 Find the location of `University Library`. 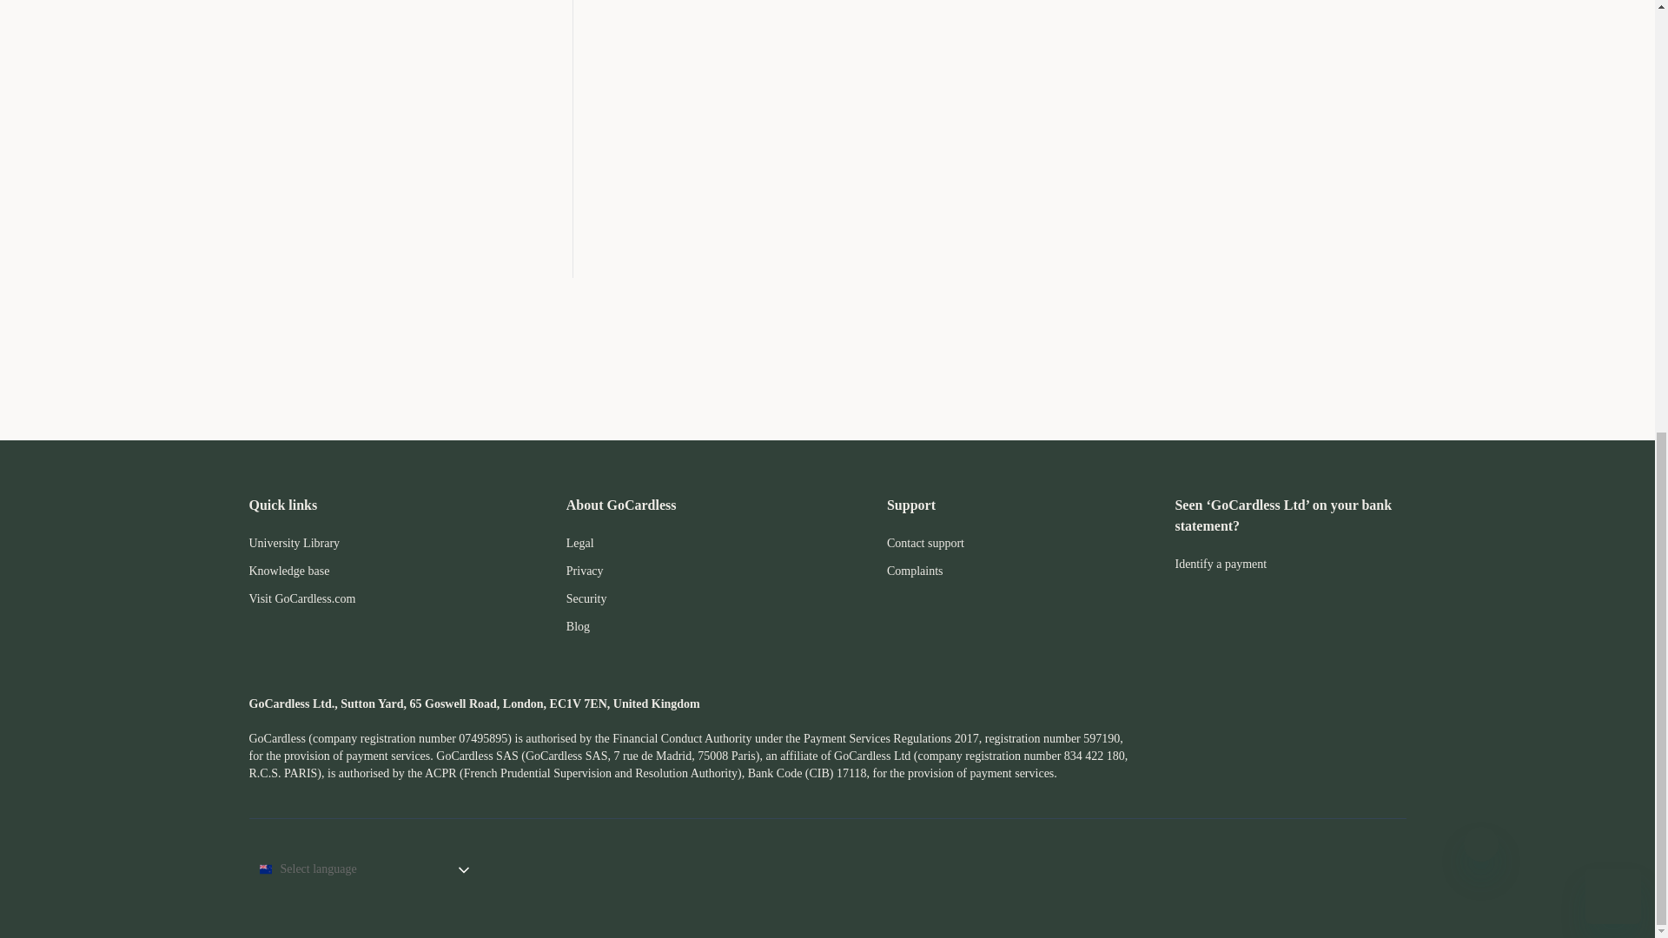

University Library is located at coordinates (294, 542).